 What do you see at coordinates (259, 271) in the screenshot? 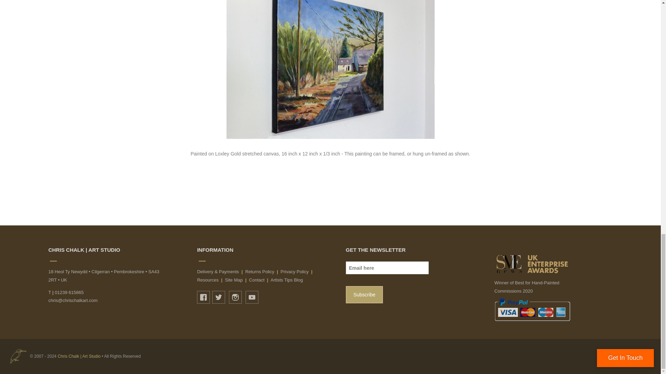
I see `Returns Policy` at bounding box center [259, 271].